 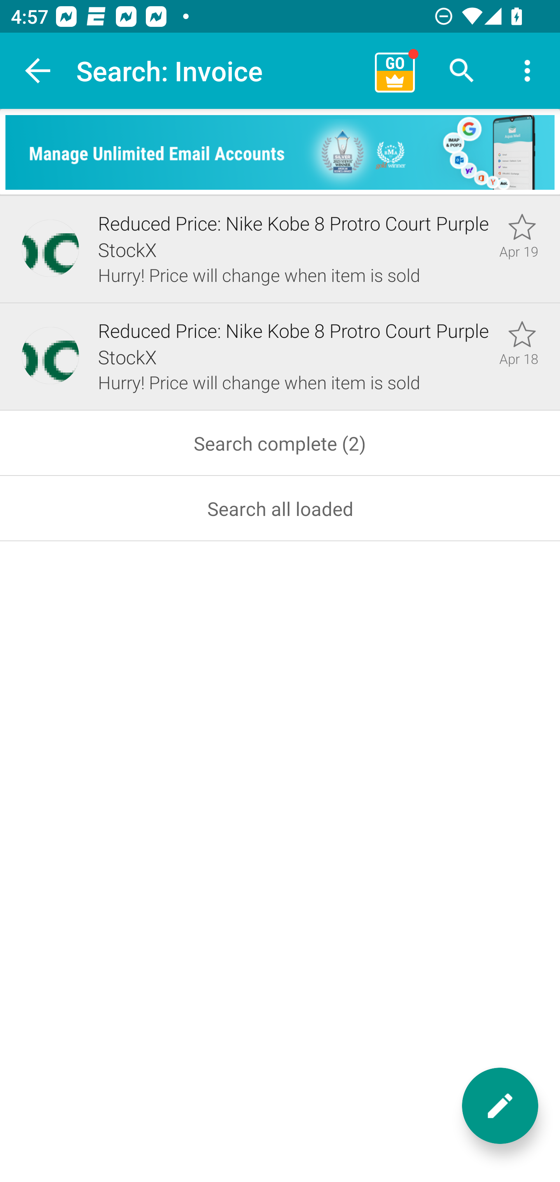 I want to click on Search complete (2), so click(x=280, y=443).